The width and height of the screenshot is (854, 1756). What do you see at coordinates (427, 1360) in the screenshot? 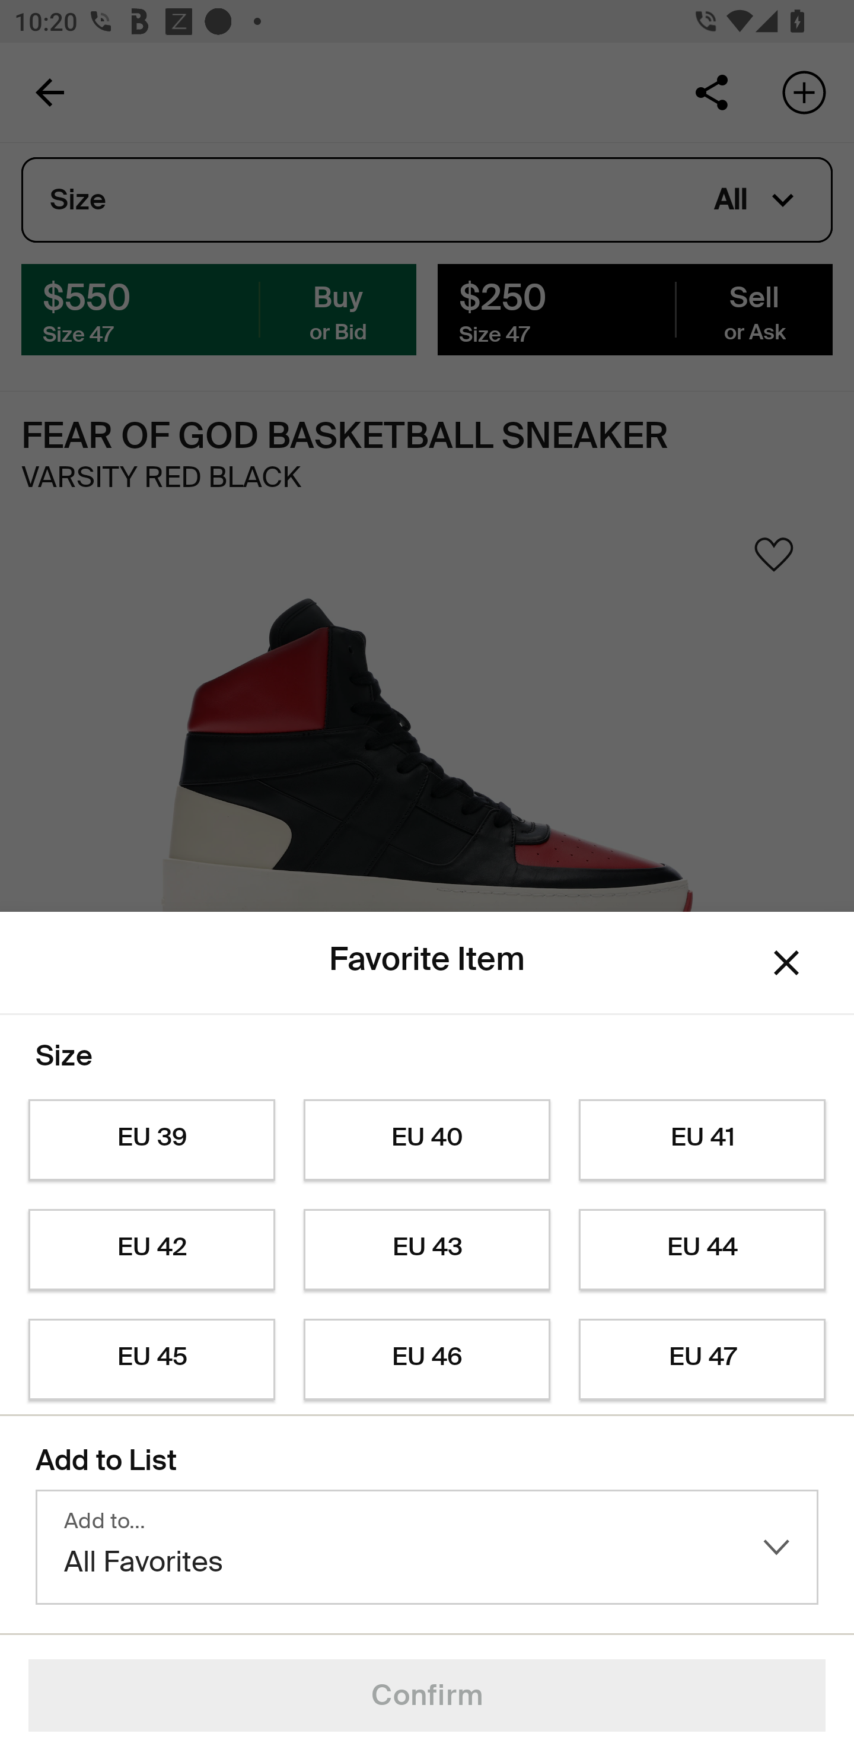
I see `EU 46` at bounding box center [427, 1360].